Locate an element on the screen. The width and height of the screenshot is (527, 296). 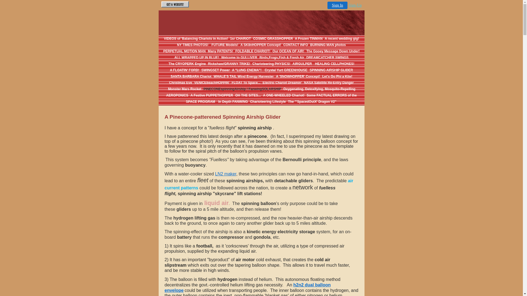
Let's Go Phi a Kite! is located at coordinates (337, 76).